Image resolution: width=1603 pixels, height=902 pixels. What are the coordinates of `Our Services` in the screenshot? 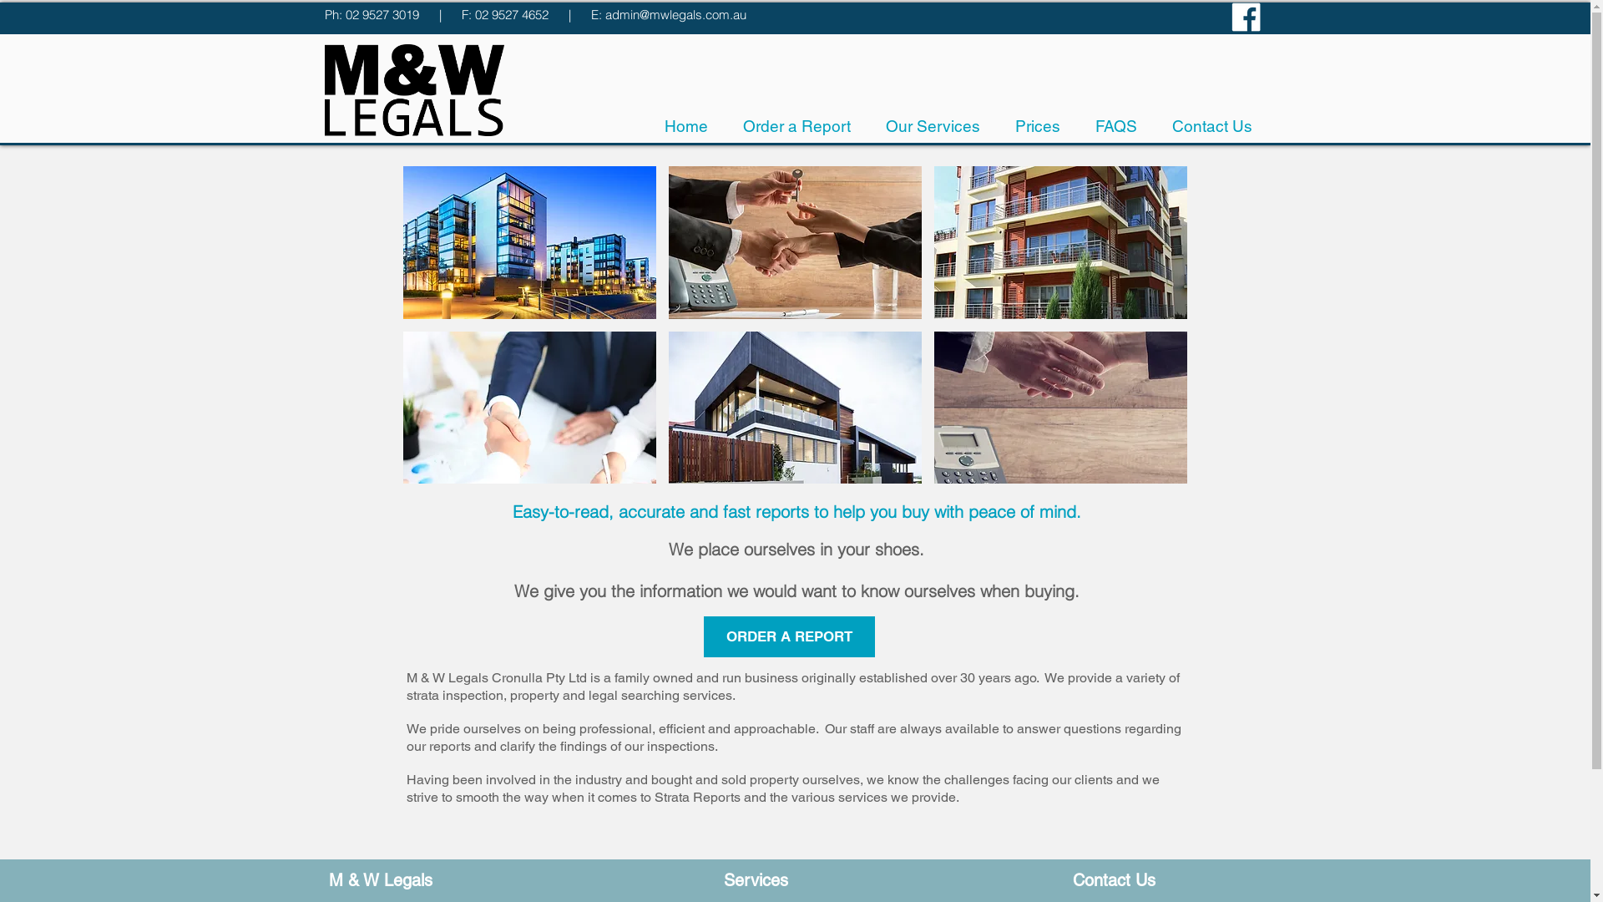 It's located at (933, 127).